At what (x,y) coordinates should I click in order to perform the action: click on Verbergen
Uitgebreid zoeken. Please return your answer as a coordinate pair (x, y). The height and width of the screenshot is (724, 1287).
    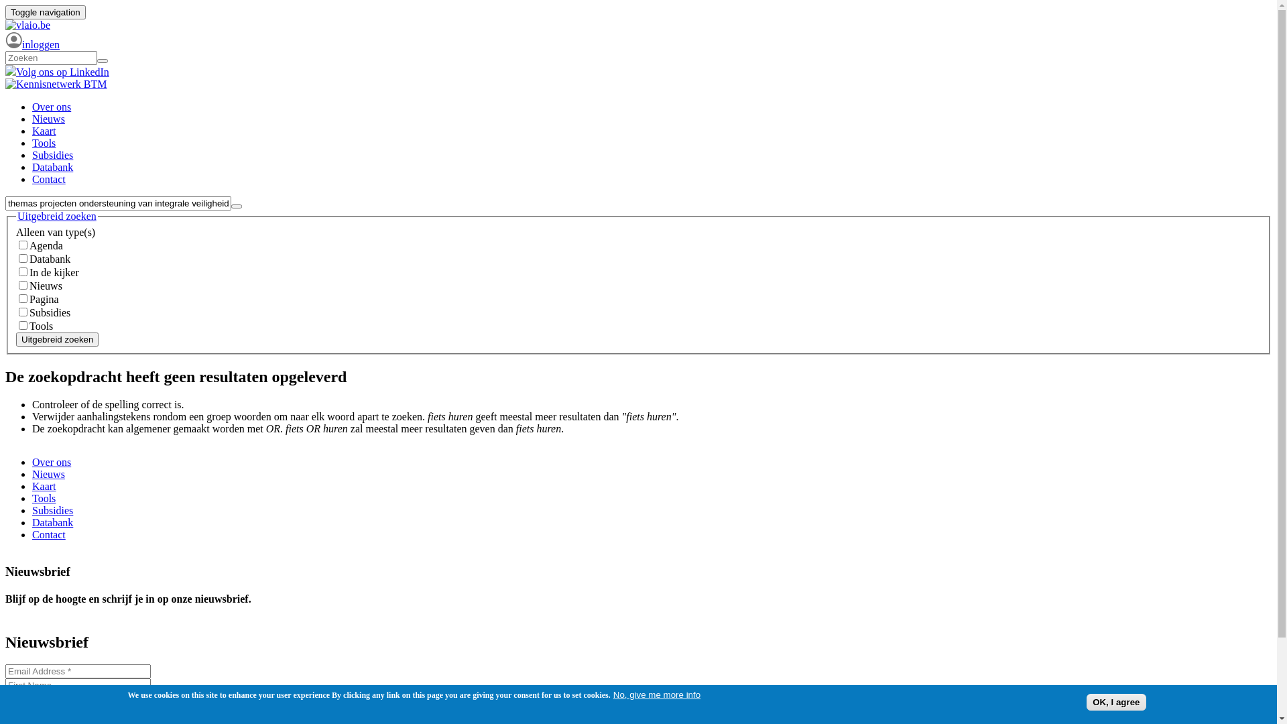
    Looking at the image, I should click on (57, 217).